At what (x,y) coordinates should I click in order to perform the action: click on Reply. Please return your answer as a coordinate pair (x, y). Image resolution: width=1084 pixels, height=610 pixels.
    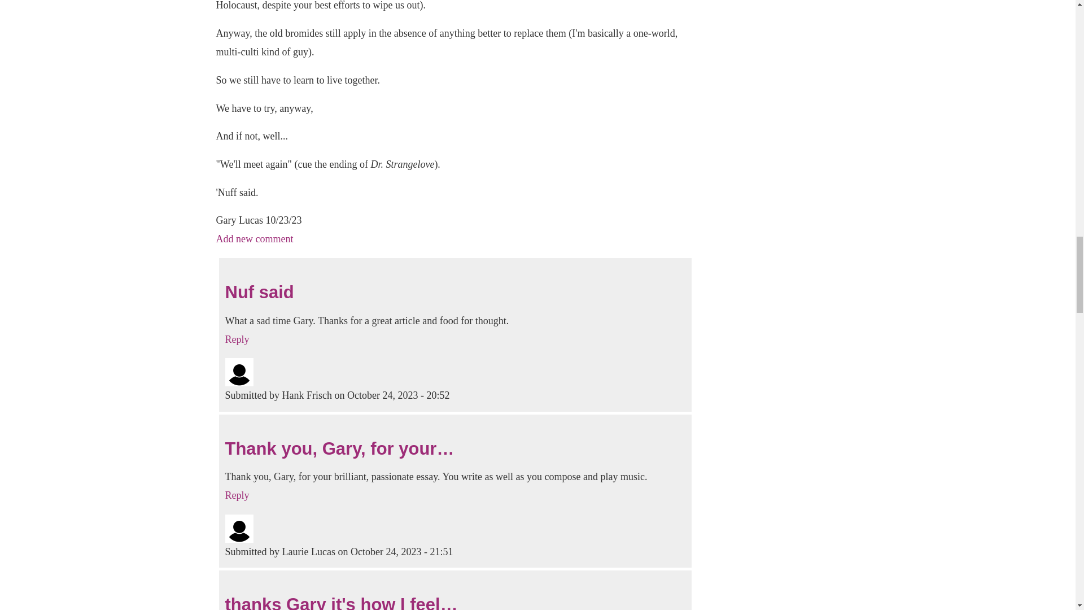
    Looking at the image, I should click on (237, 495).